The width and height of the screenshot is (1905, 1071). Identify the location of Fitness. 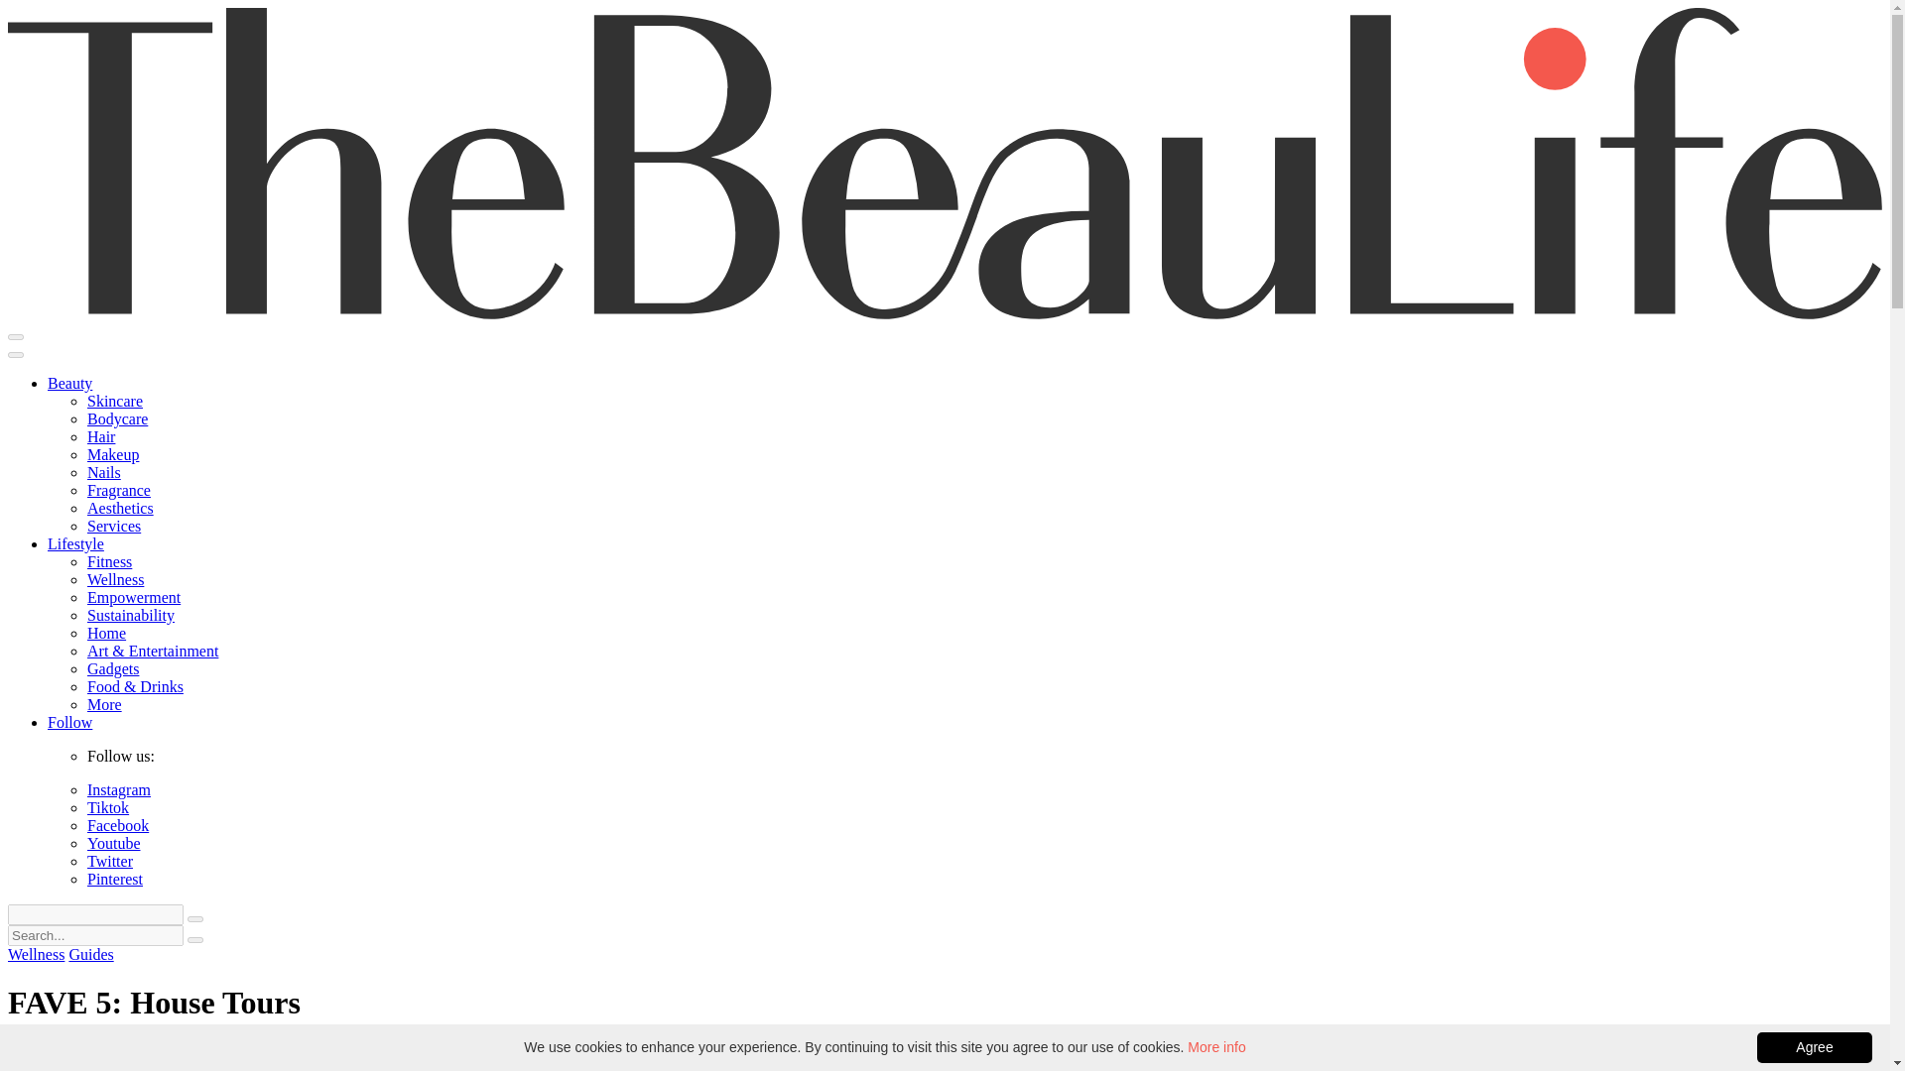
(109, 561).